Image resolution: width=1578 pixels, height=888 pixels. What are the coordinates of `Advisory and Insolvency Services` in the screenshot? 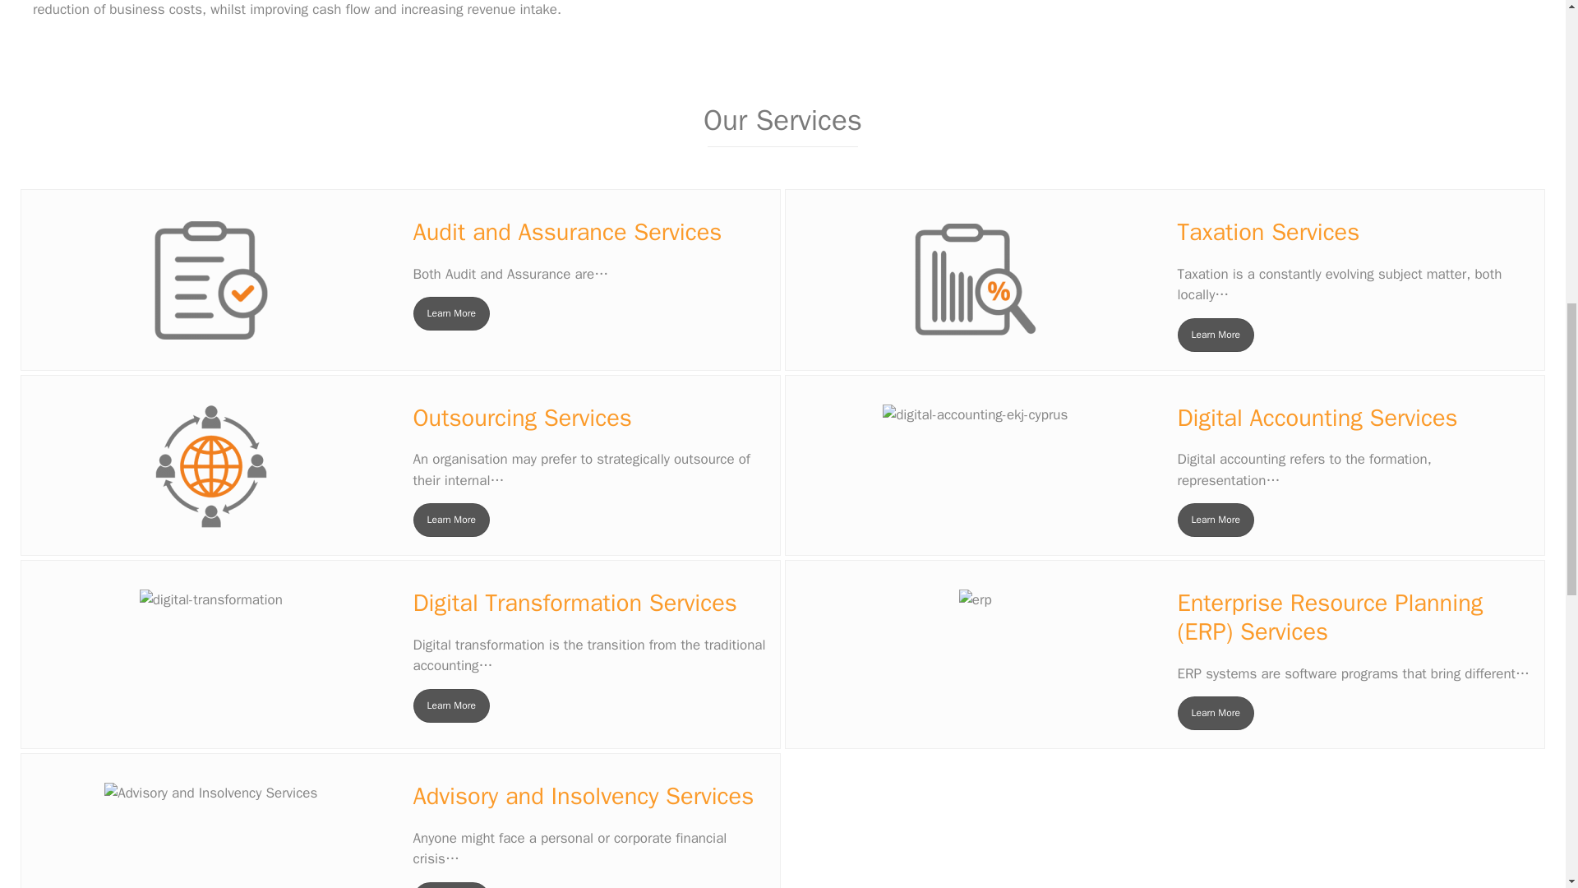 It's located at (450, 885).